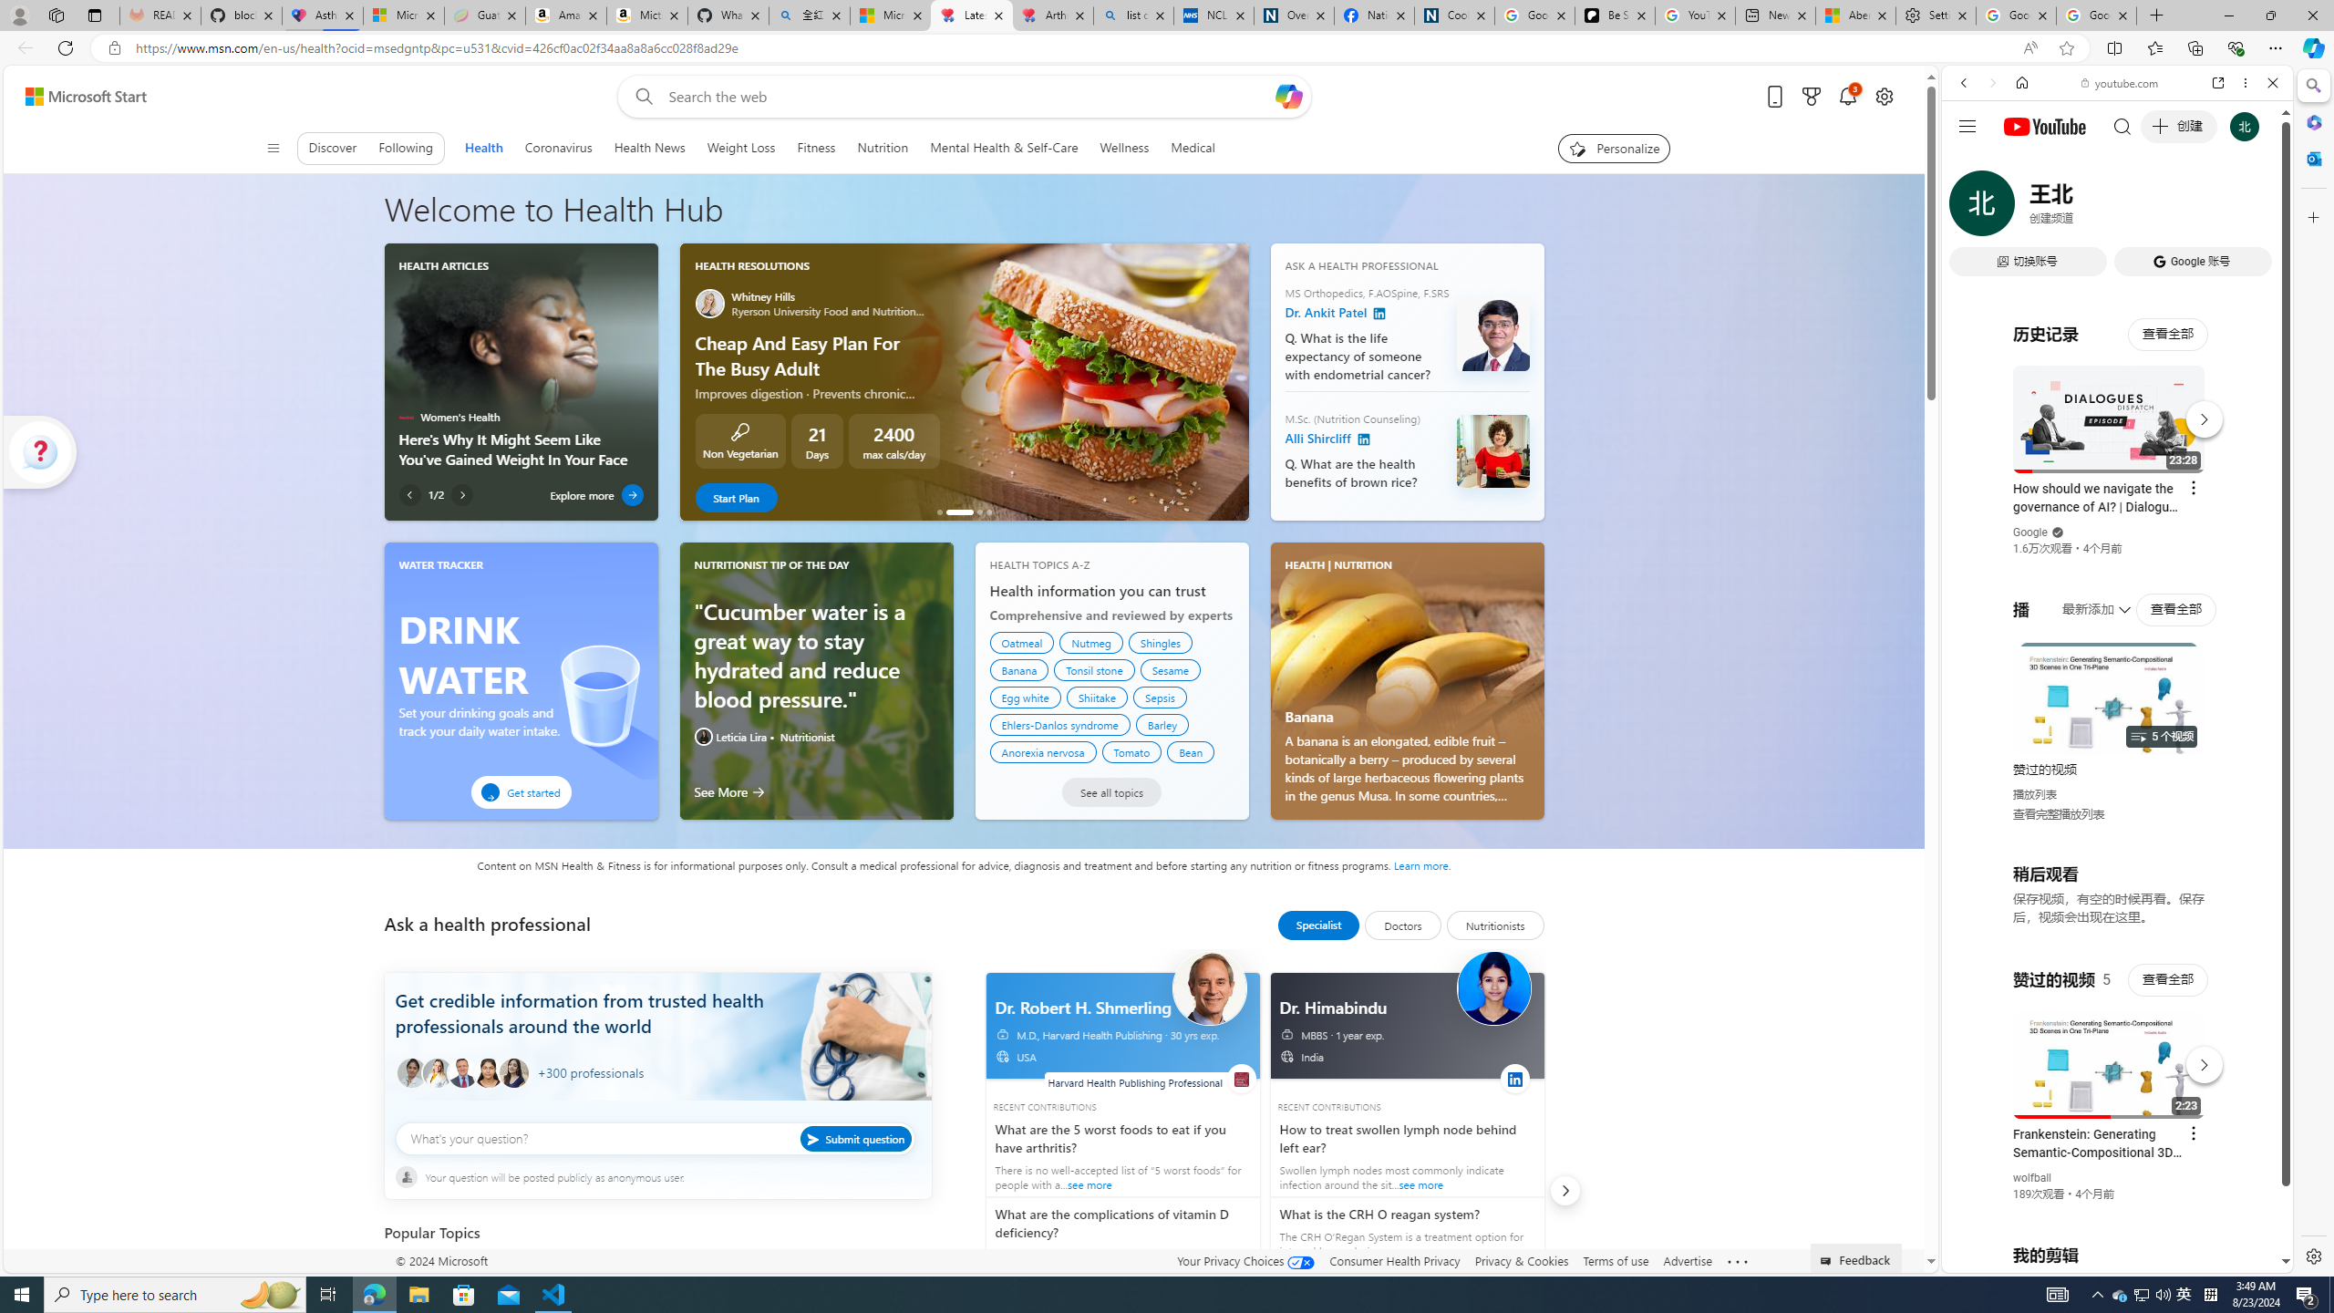 This screenshot has width=2334, height=1313. Describe the element at coordinates (1514, 1078) in the screenshot. I see `linkedin` at that location.